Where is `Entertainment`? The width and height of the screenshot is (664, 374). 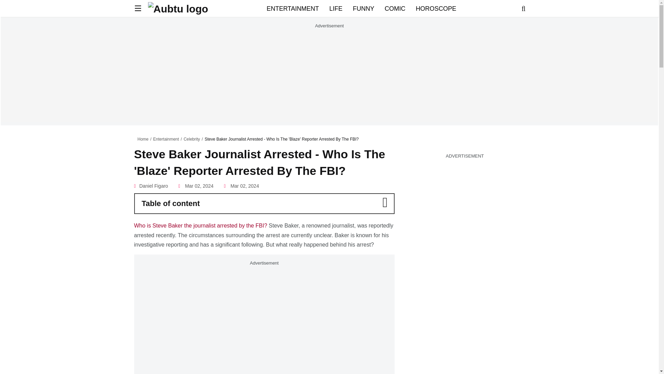 Entertainment is located at coordinates (166, 139).